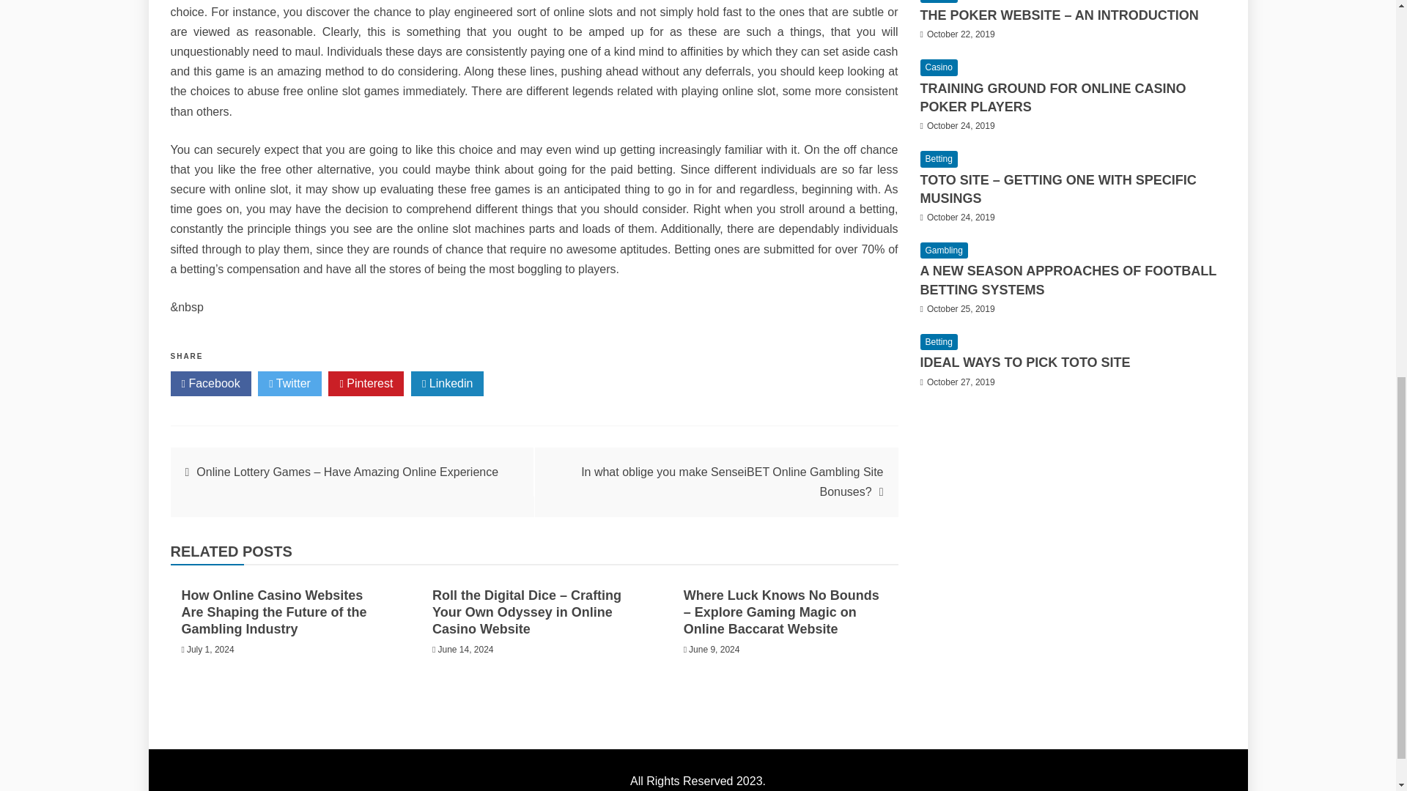 This screenshot has width=1407, height=791. I want to click on Twitter, so click(289, 384).